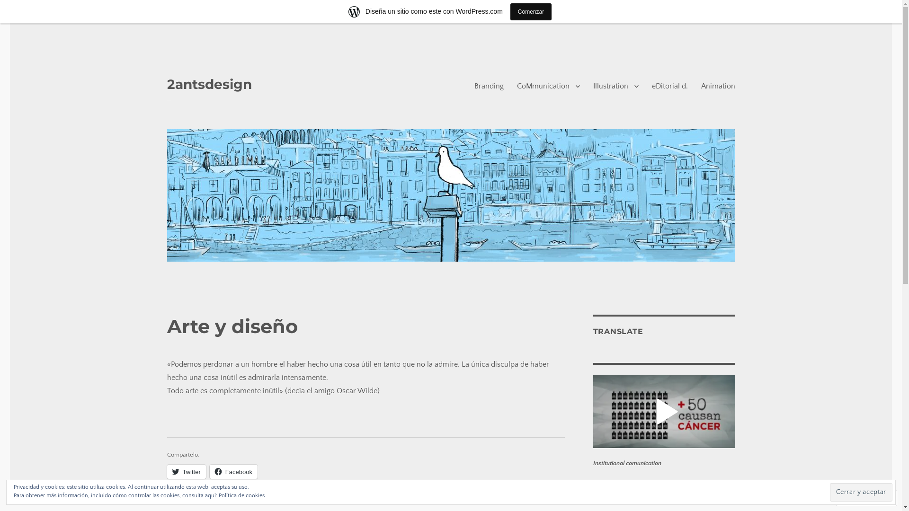 The height and width of the screenshot is (511, 909). What do you see at coordinates (718, 86) in the screenshot?
I see `Animation` at bounding box center [718, 86].